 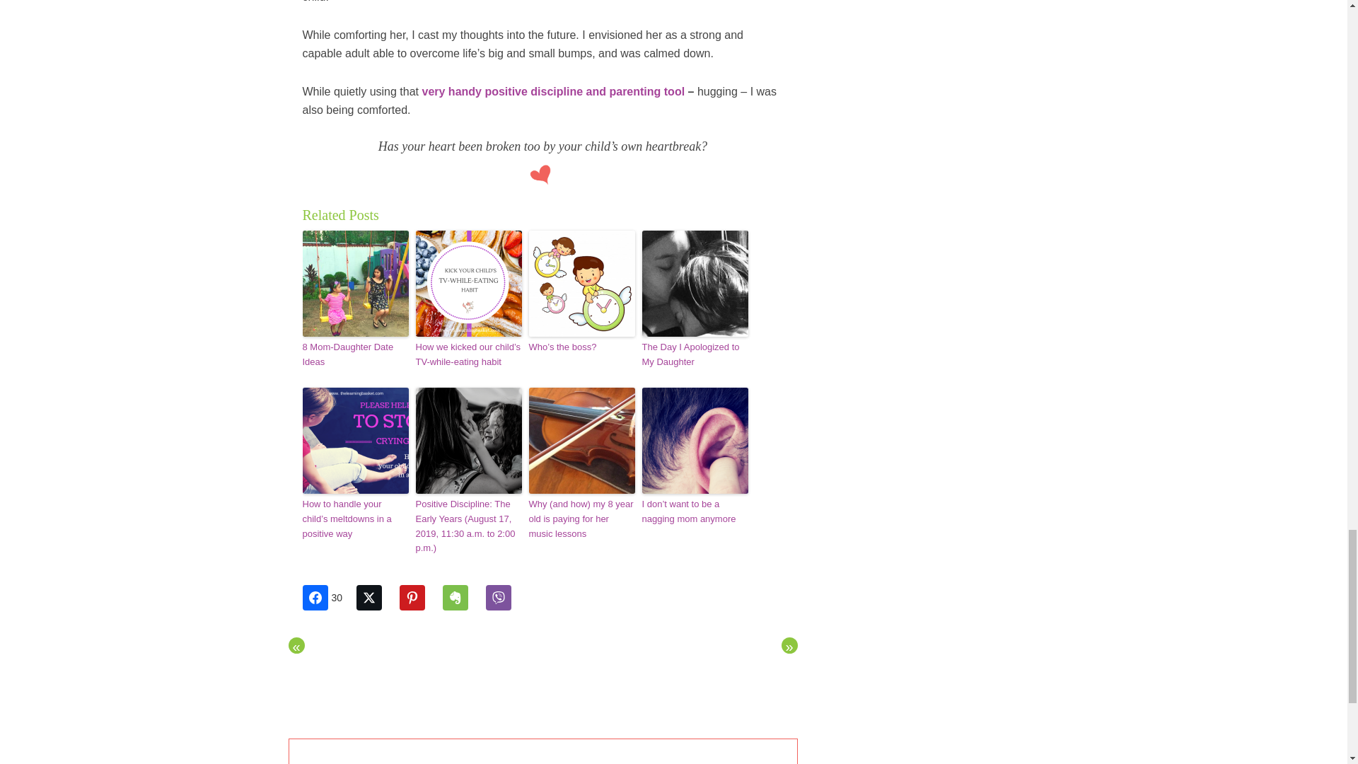 I want to click on Share on Viber, so click(x=506, y=597).